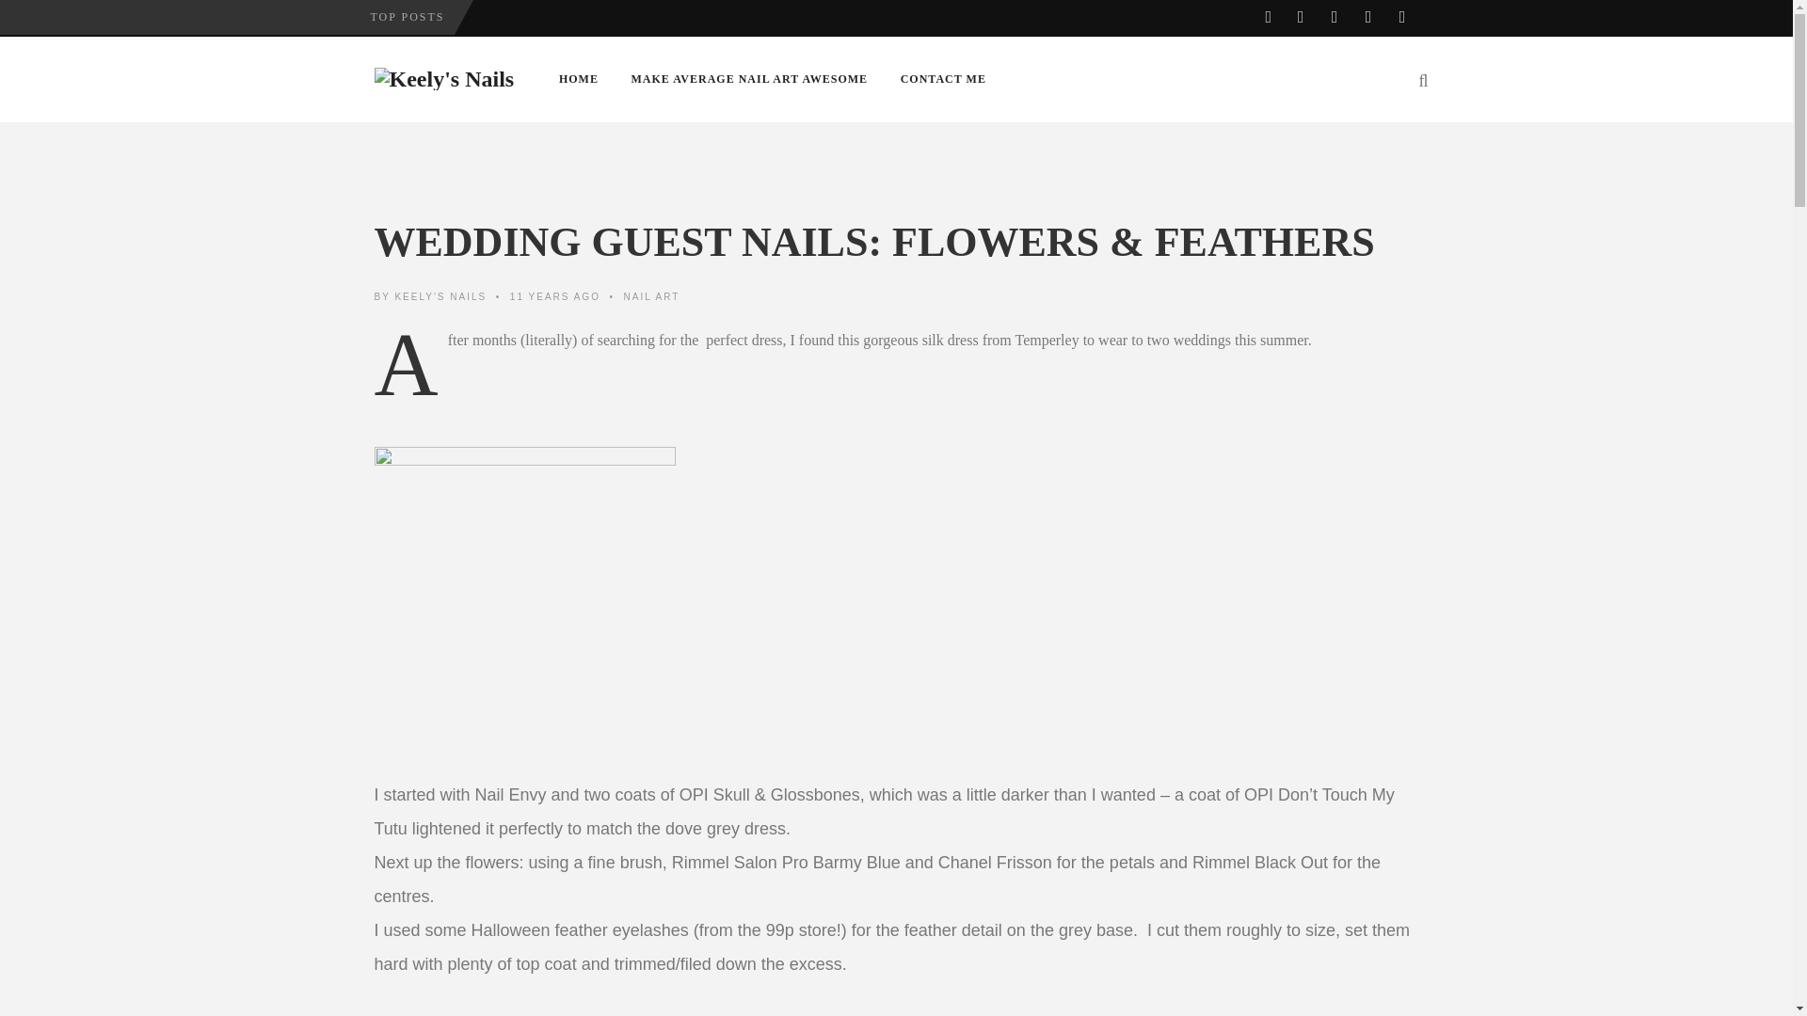 The image size is (1807, 1016). Describe the element at coordinates (440, 295) in the screenshot. I see `KEELY'S NAILS` at that location.